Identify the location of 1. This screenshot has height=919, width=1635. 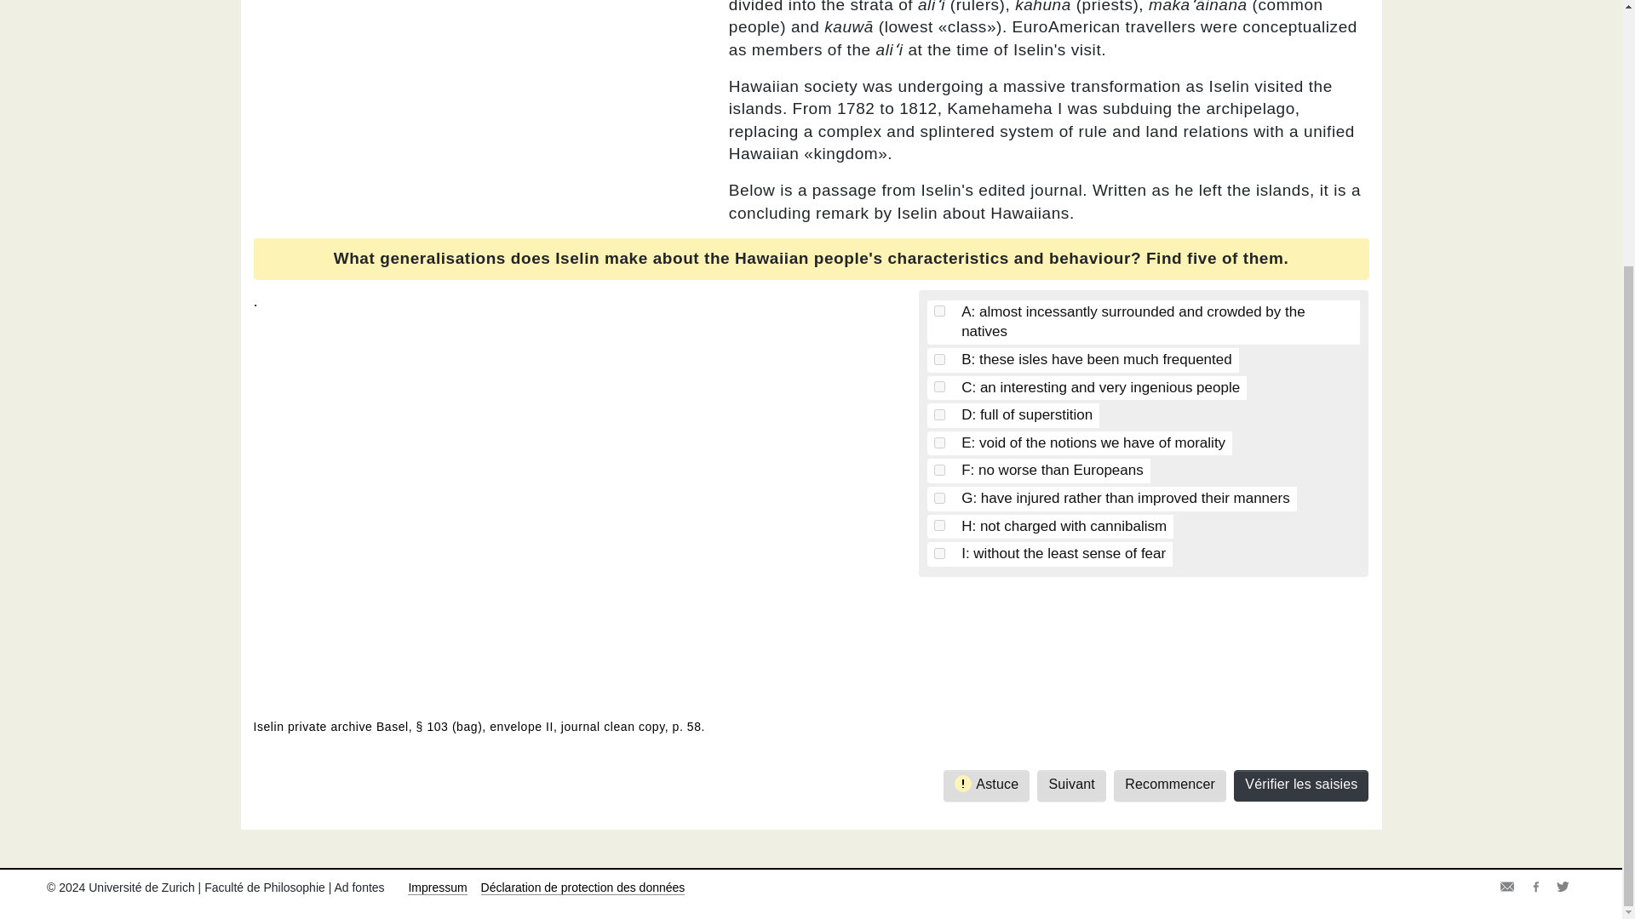
(938, 442).